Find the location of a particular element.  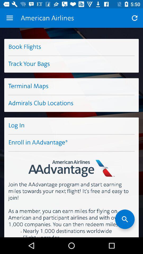

turn off icon below the admirals club locations is located at coordinates (71, 126).